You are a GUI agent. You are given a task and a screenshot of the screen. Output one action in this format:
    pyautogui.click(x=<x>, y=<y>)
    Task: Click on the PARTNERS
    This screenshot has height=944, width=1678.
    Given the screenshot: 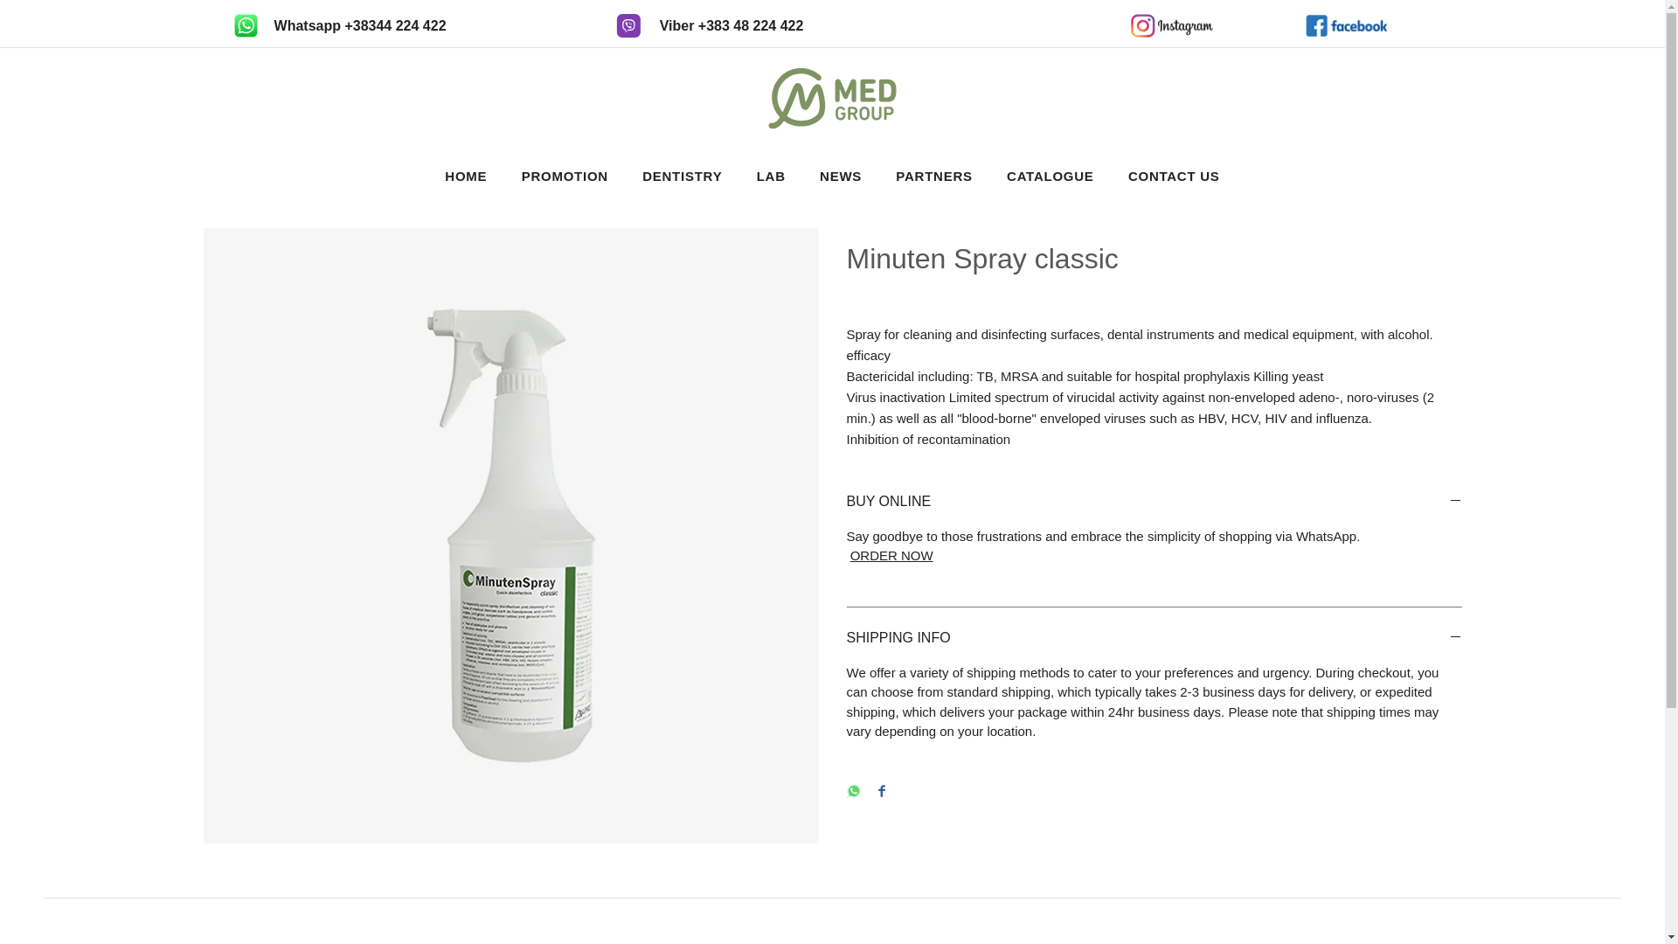 What is the action you would take?
    pyautogui.click(x=934, y=175)
    